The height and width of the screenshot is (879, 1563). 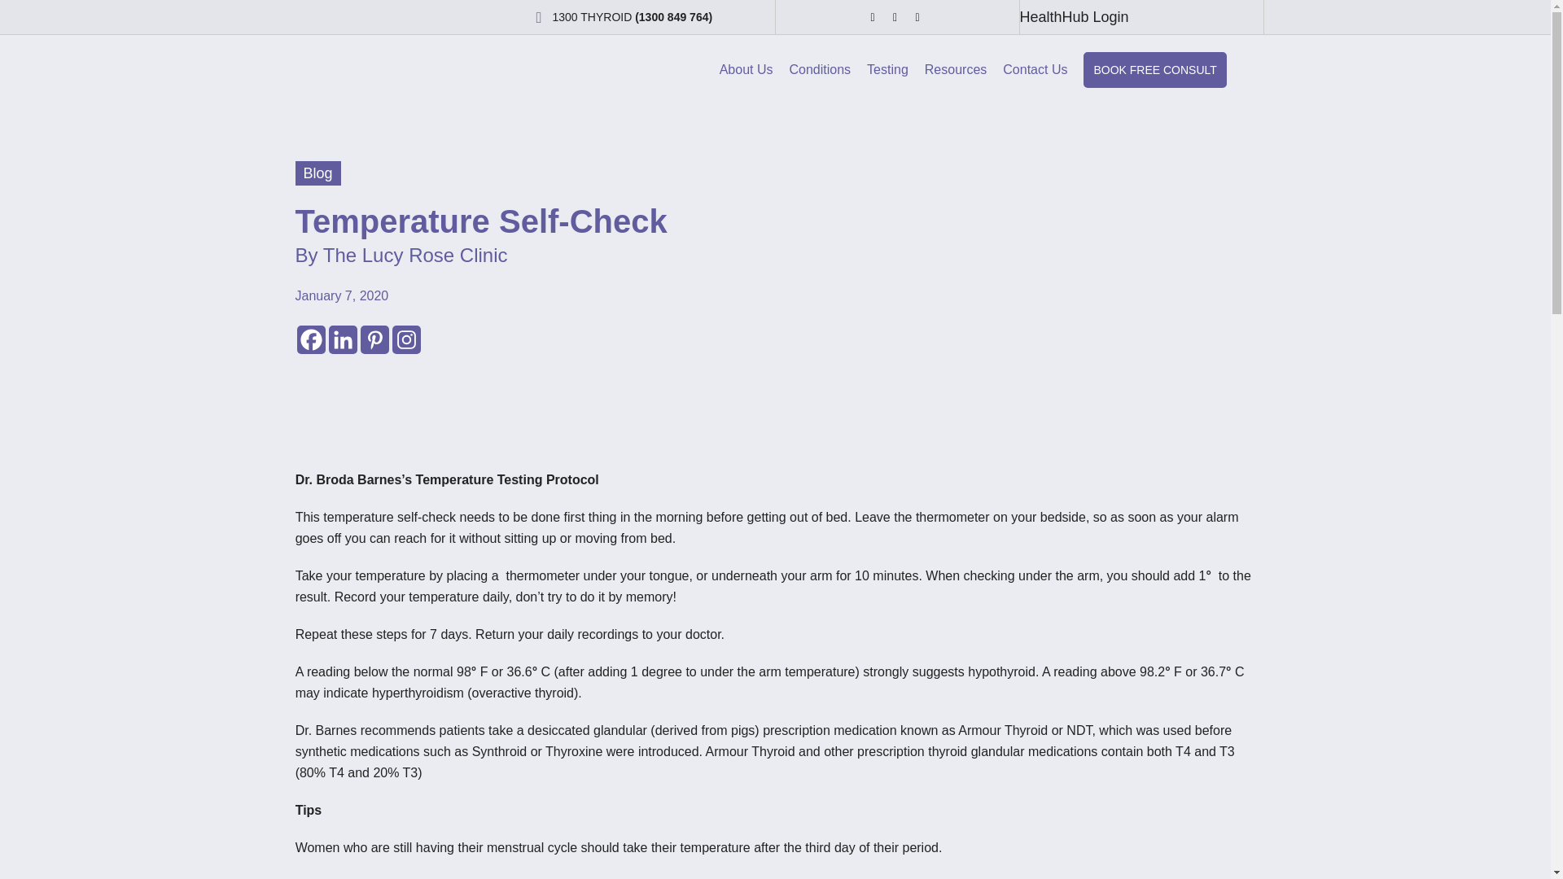 I want to click on About Us, so click(x=746, y=70).